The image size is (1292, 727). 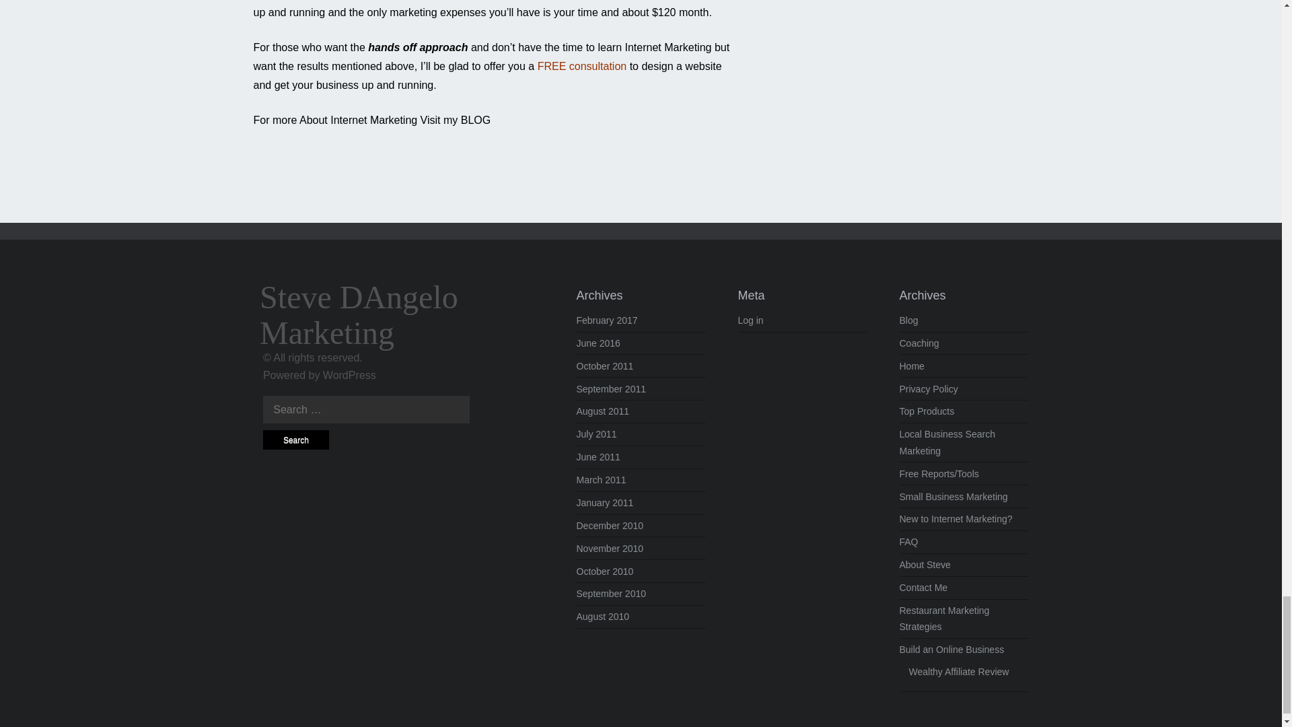 What do you see at coordinates (474, 120) in the screenshot?
I see `BLOG` at bounding box center [474, 120].